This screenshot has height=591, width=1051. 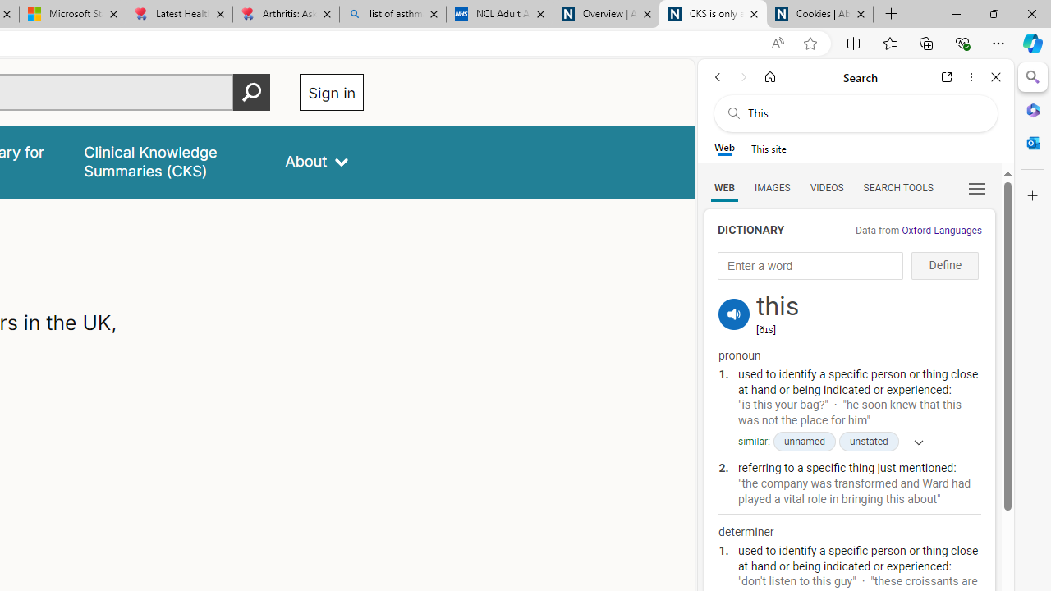 What do you see at coordinates (744, 77) in the screenshot?
I see `Forward` at bounding box center [744, 77].